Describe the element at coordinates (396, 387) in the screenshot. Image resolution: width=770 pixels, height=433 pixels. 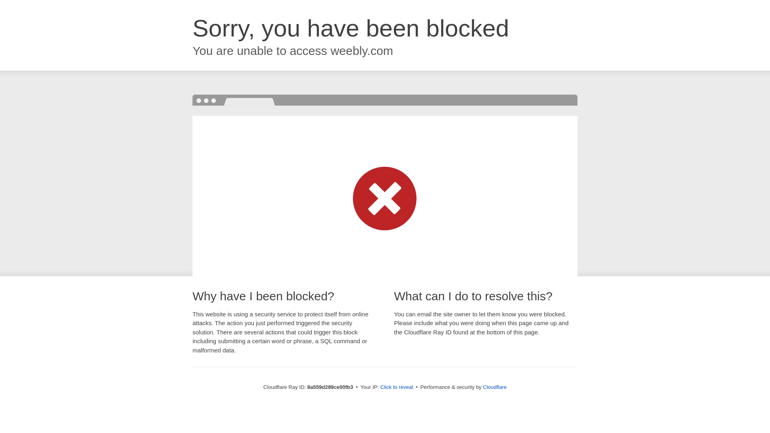
I see `Click to reveal` at that location.